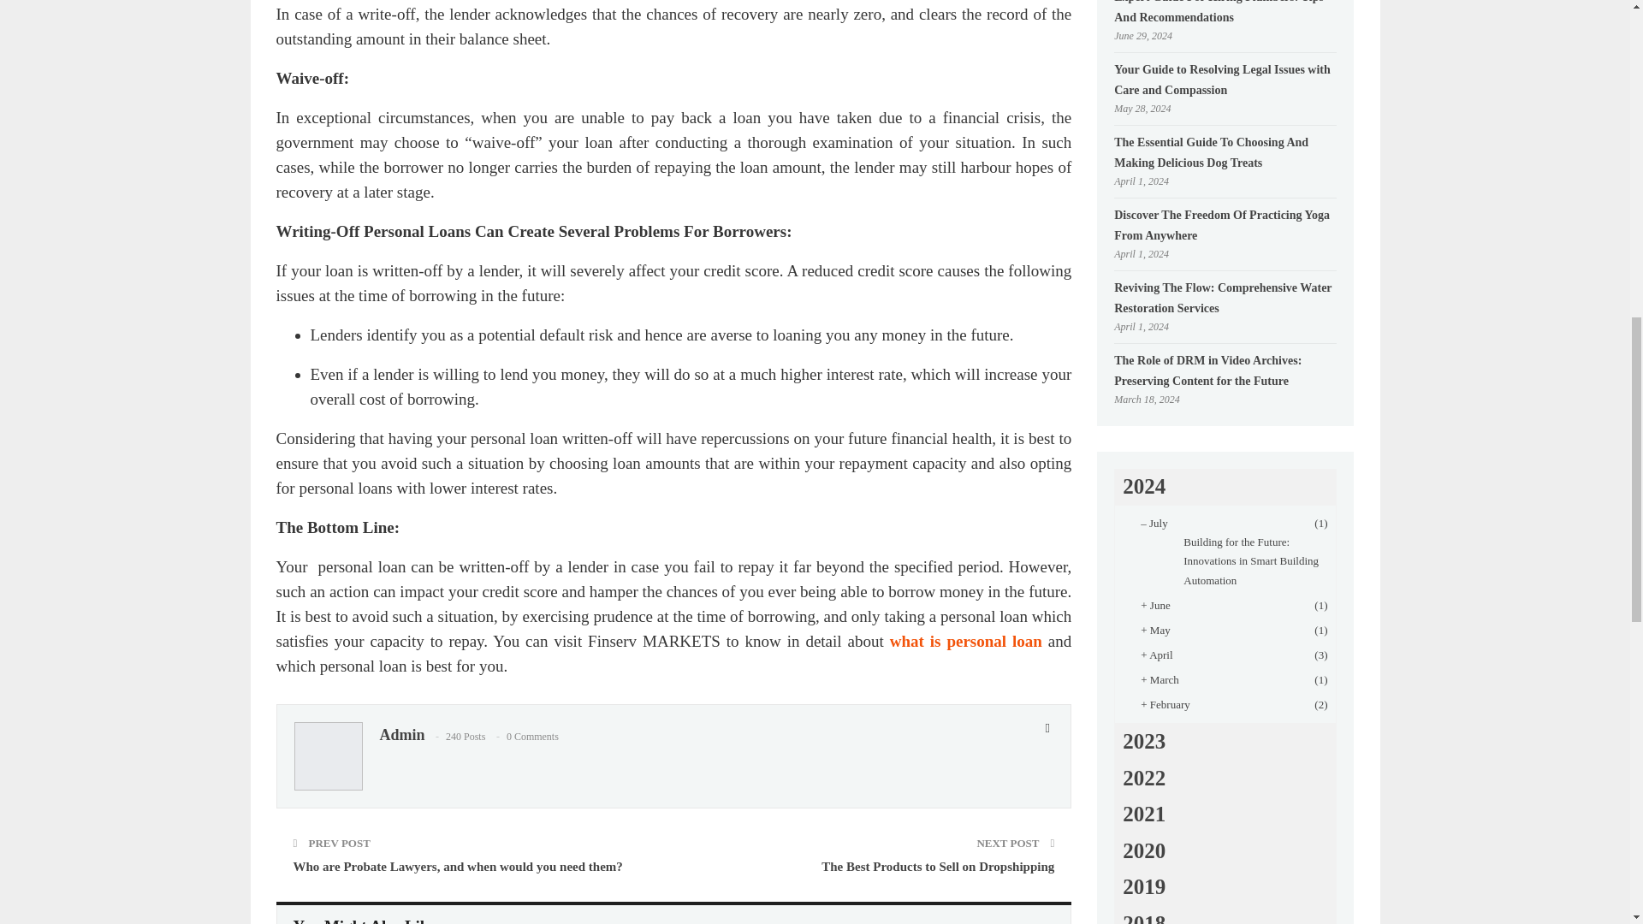 This screenshot has height=924, width=1643. What do you see at coordinates (402, 734) in the screenshot?
I see `Admin` at bounding box center [402, 734].